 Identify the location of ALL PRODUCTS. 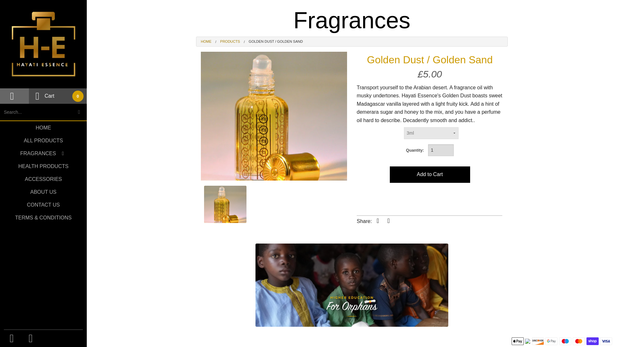
(43, 141).